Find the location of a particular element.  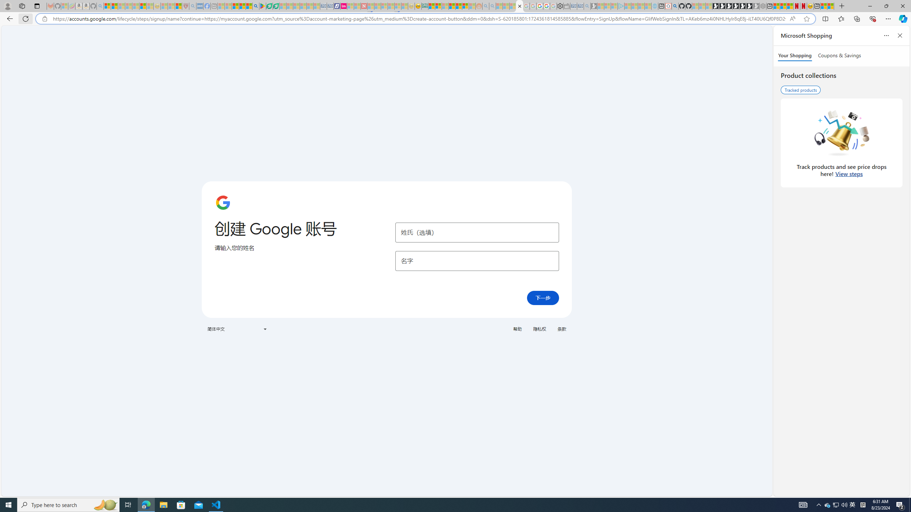

New Report Confirms 2023 Was Record Hot | Watch - Sleeping is located at coordinates (136, 6).